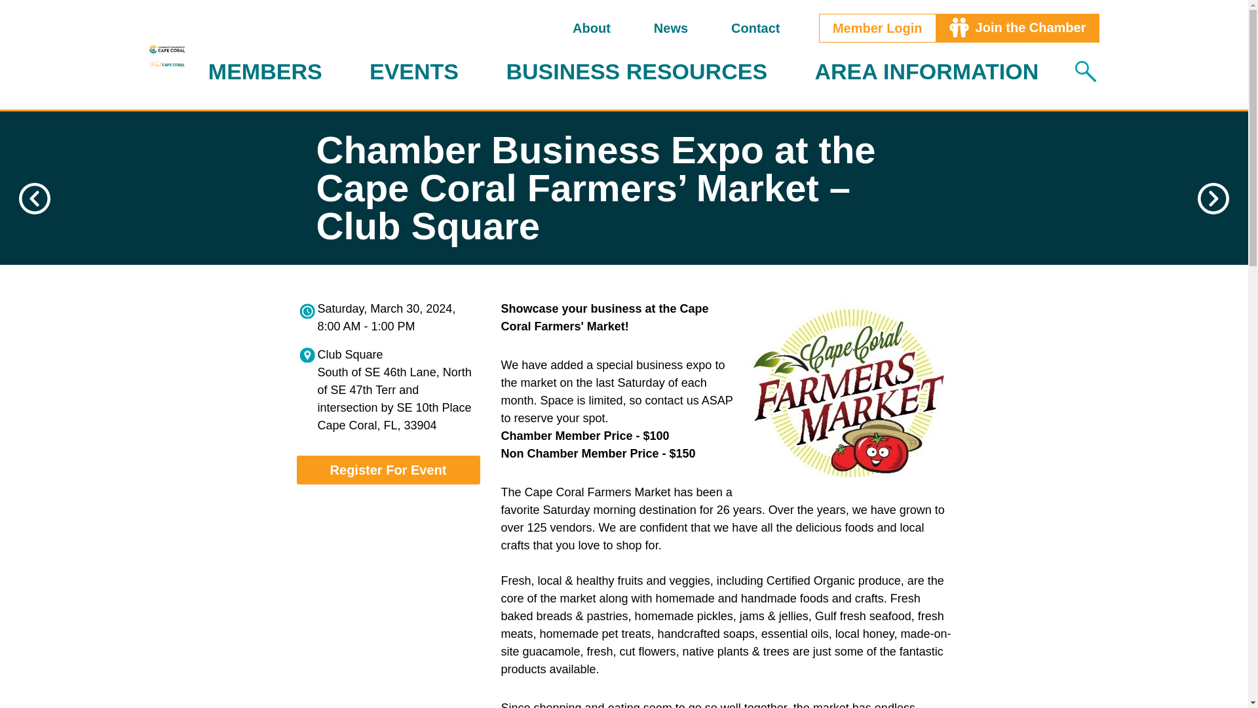 The width and height of the screenshot is (1258, 708). What do you see at coordinates (167, 49) in the screenshot?
I see `Cape Coral Chamber` at bounding box center [167, 49].